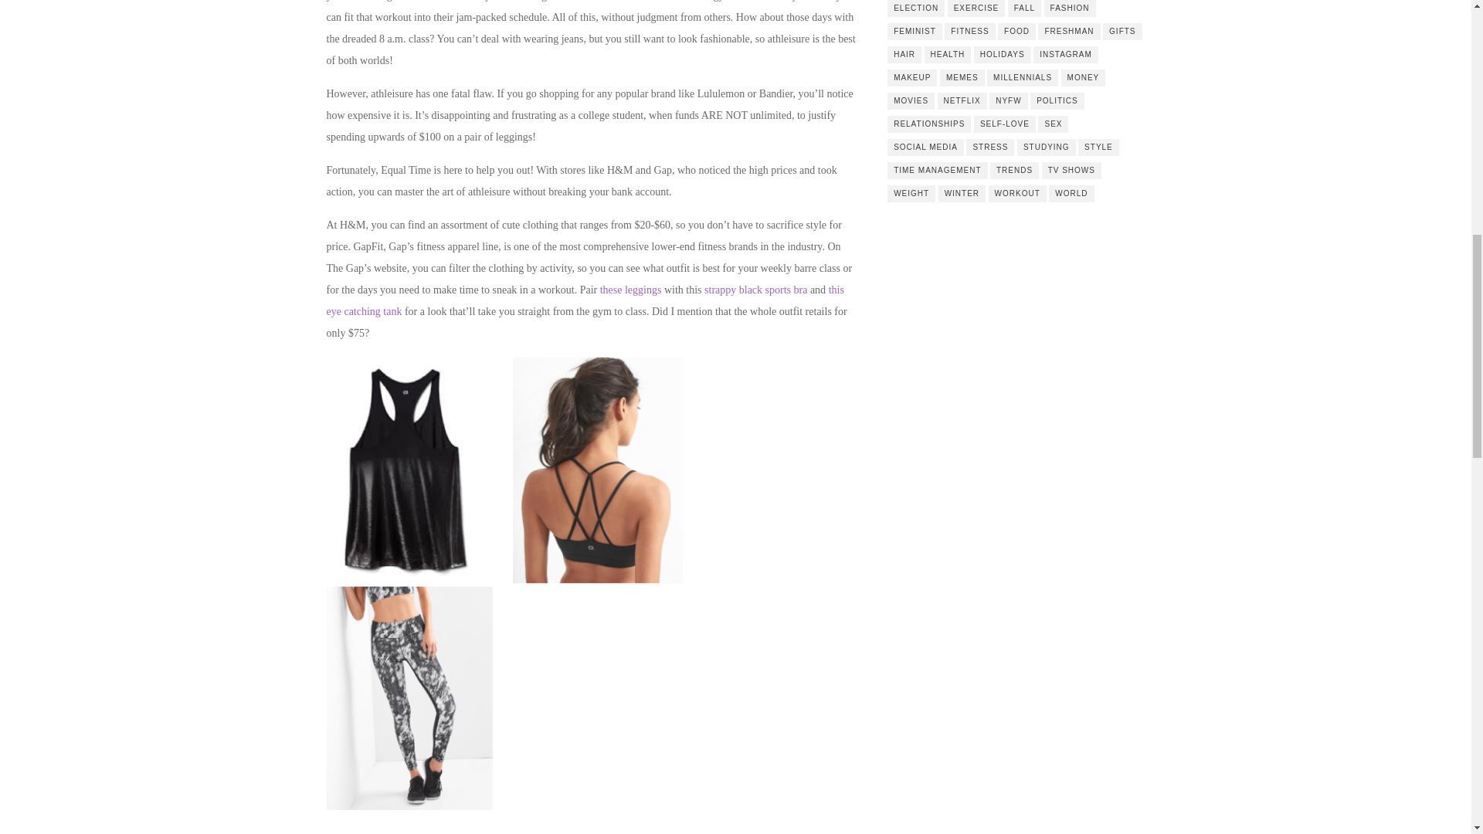 The width and height of the screenshot is (1483, 834). What do you see at coordinates (976, 8) in the screenshot?
I see `EXERCISE` at bounding box center [976, 8].